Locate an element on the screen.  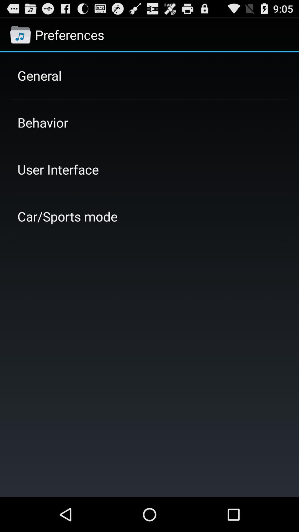
turn on car/sports mode icon is located at coordinates (68, 216).